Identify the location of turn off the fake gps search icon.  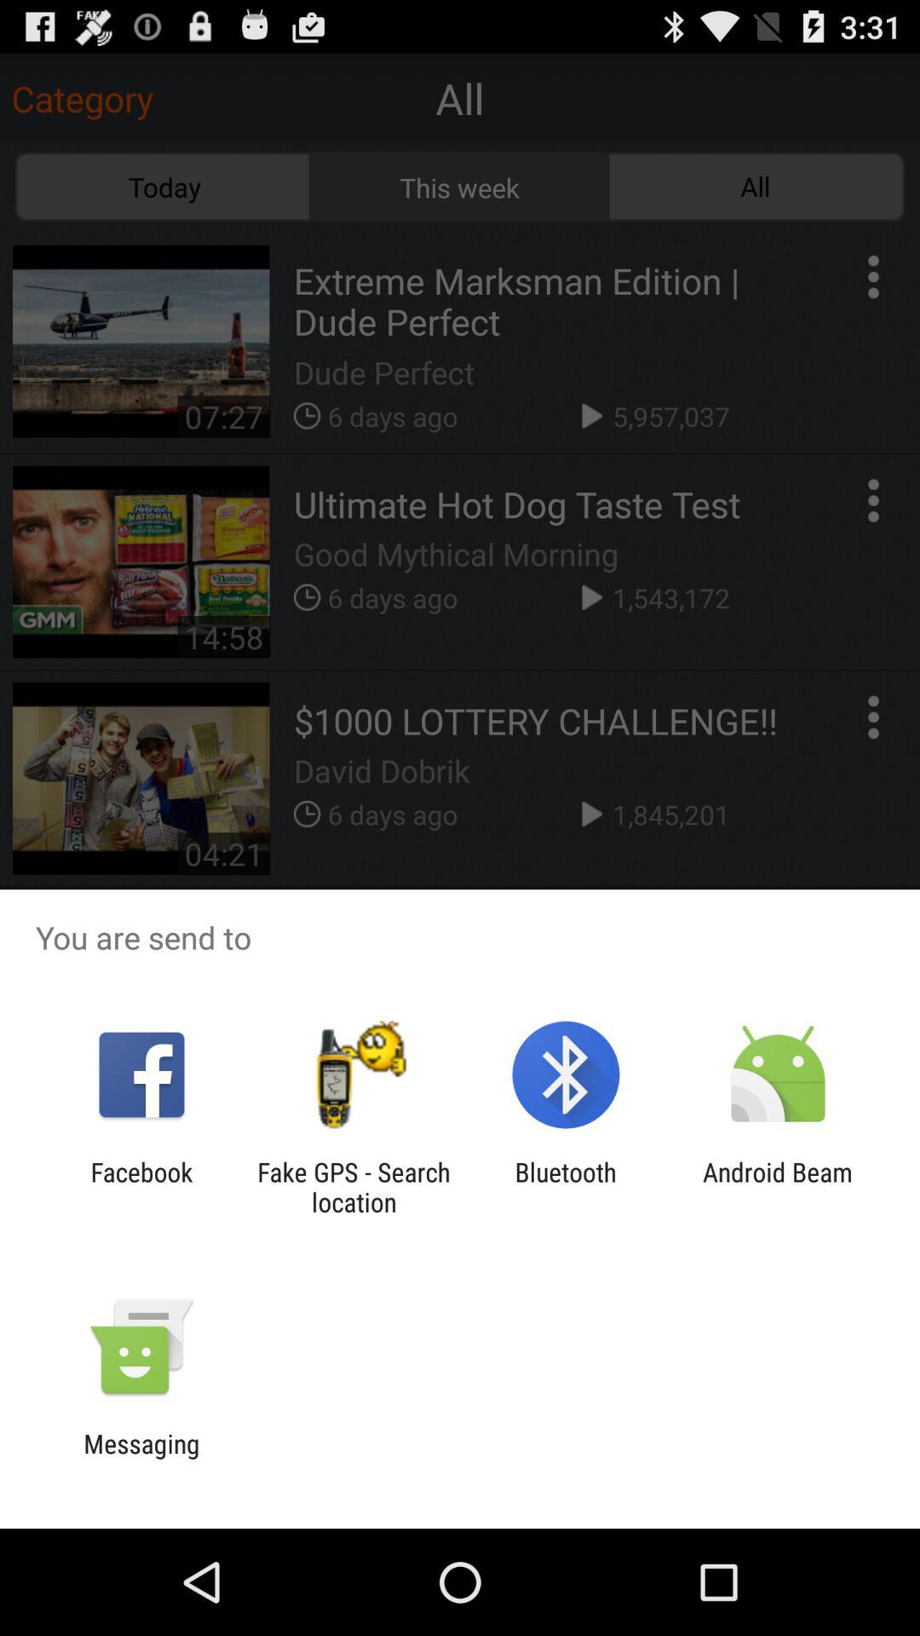
(354, 1187).